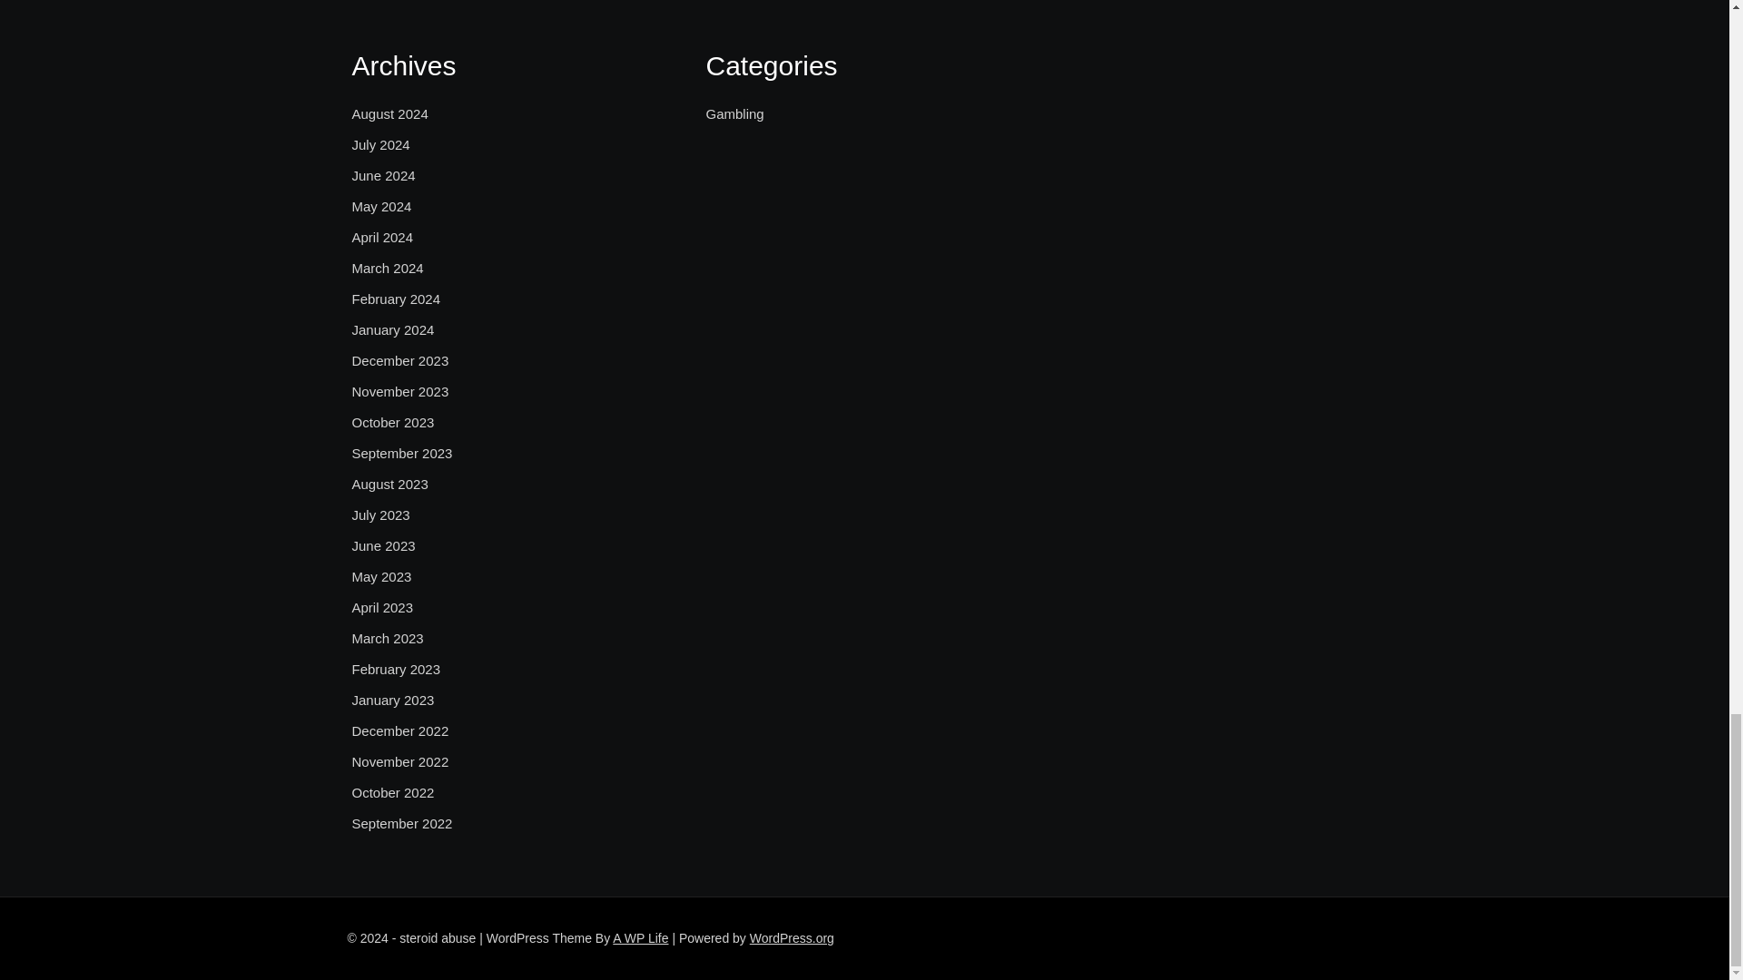 The height and width of the screenshot is (980, 1743). What do you see at coordinates (387, 269) in the screenshot?
I see `March 2024` at bounding box center [387, 269].